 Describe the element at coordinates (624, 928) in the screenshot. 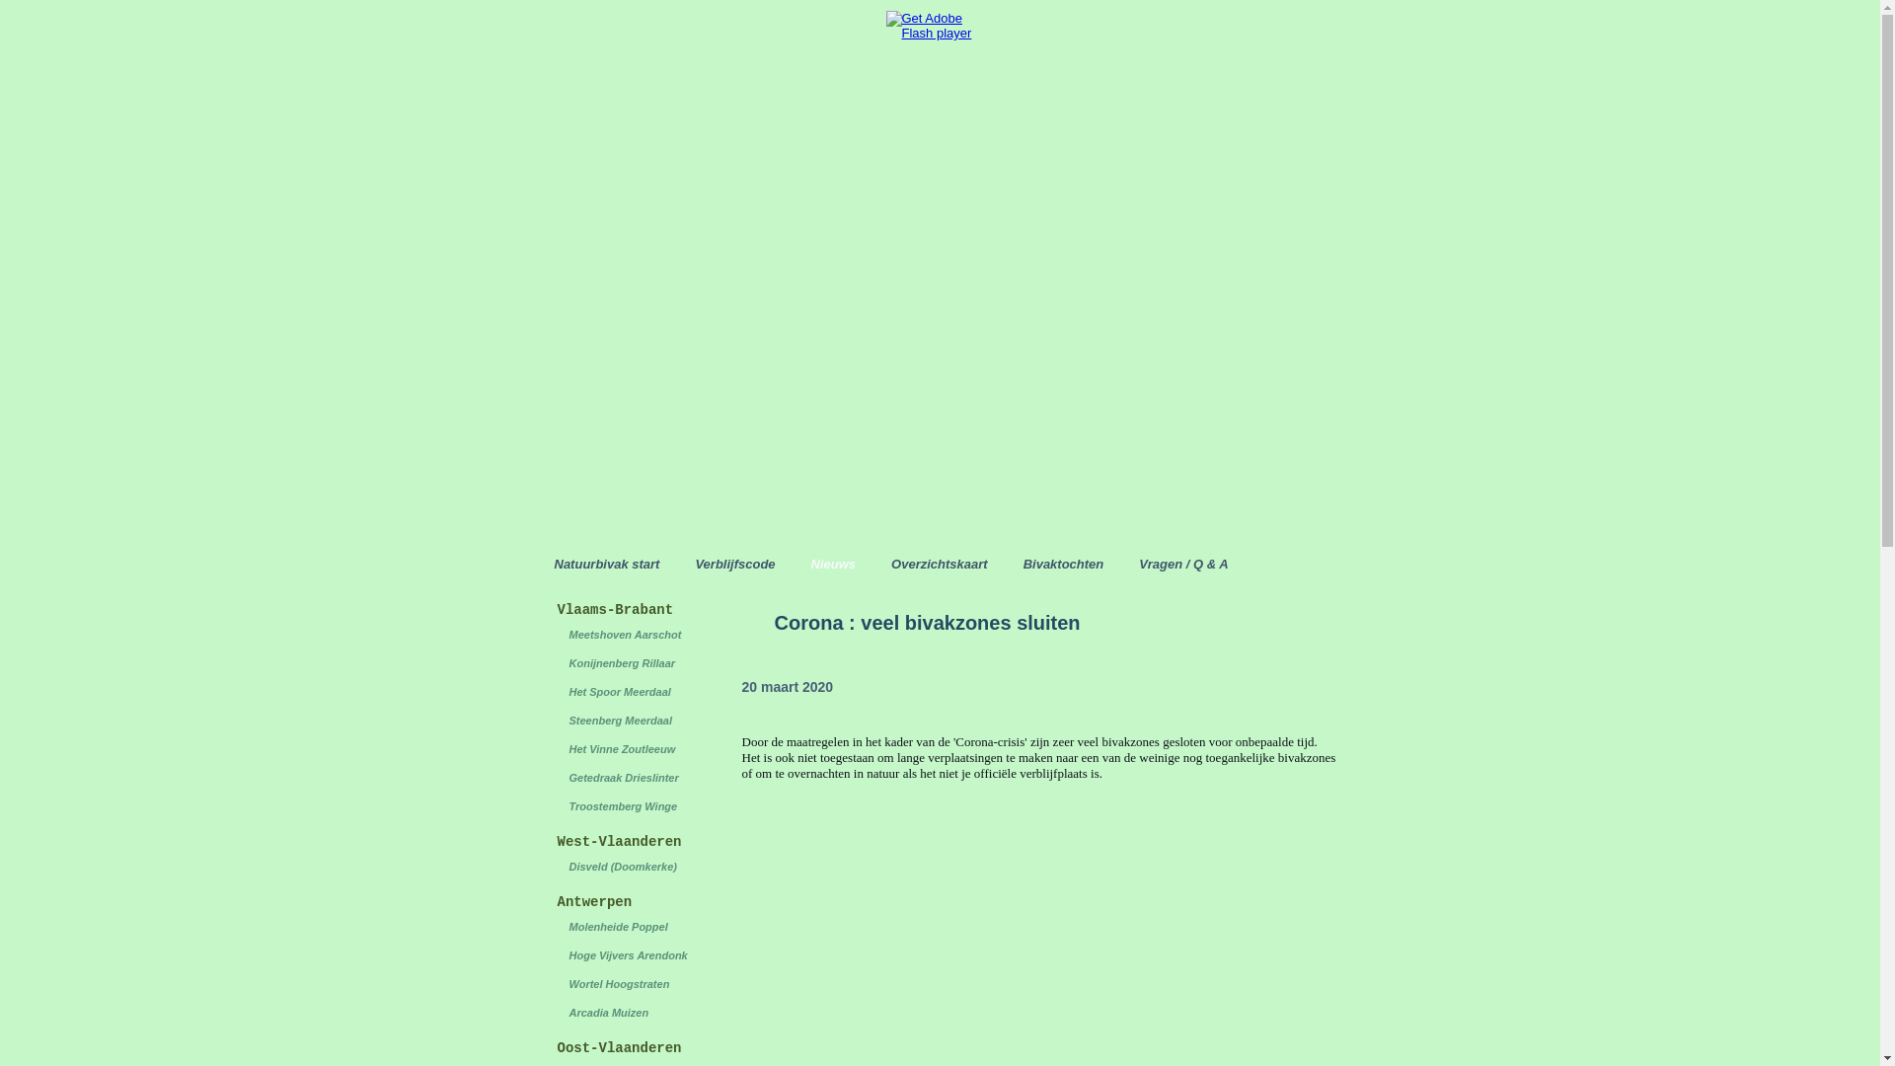

I see `Molenheide Poppel` at that location.